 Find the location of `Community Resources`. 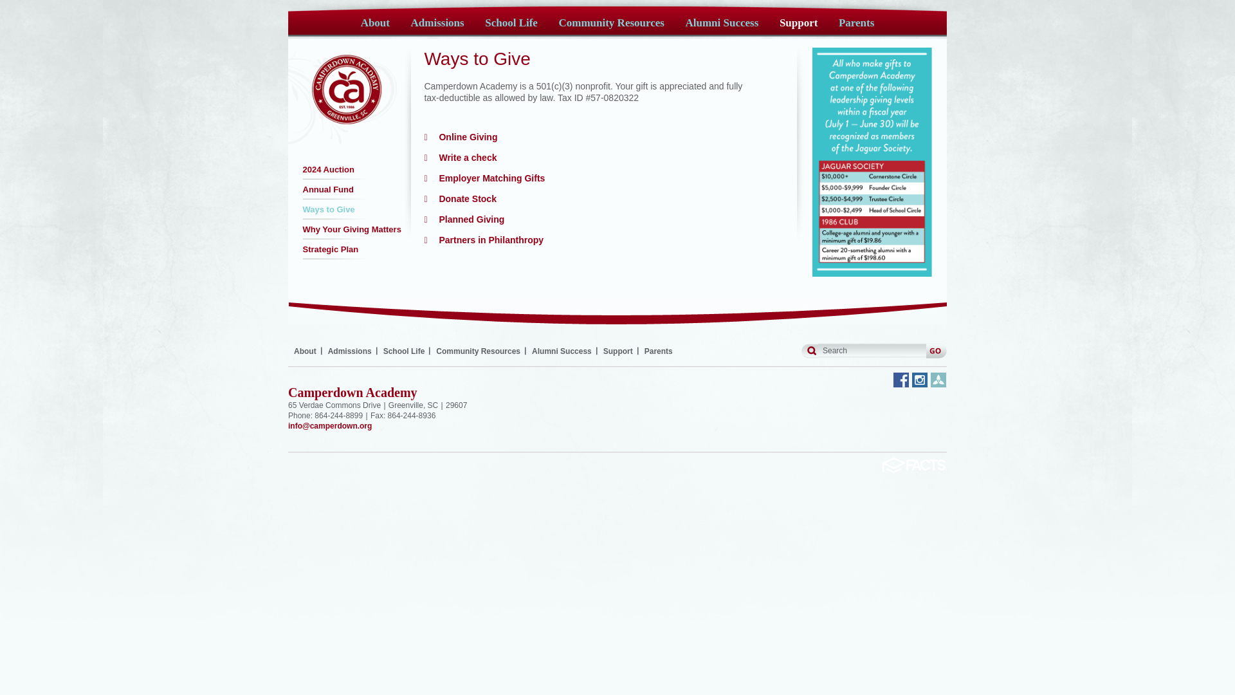

Community Resources is located at coordinates (611, 27).